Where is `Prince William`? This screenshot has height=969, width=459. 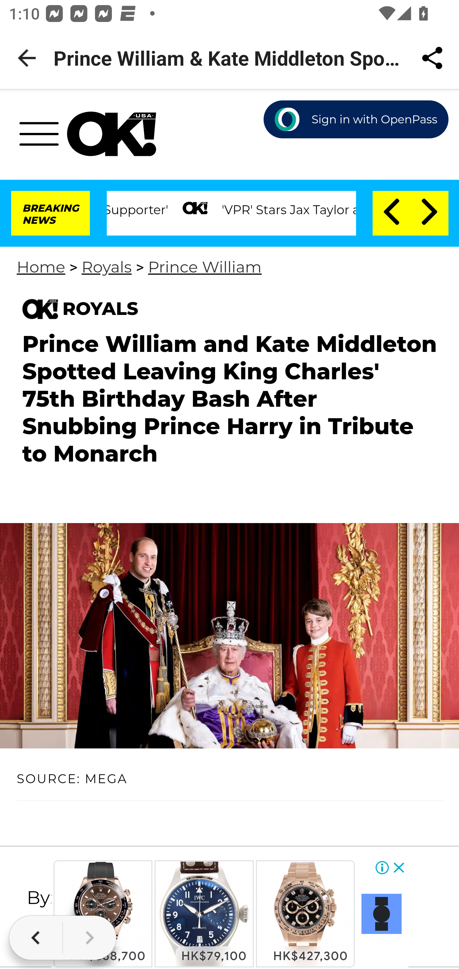 Prince William is located at coordinates (205, 267).